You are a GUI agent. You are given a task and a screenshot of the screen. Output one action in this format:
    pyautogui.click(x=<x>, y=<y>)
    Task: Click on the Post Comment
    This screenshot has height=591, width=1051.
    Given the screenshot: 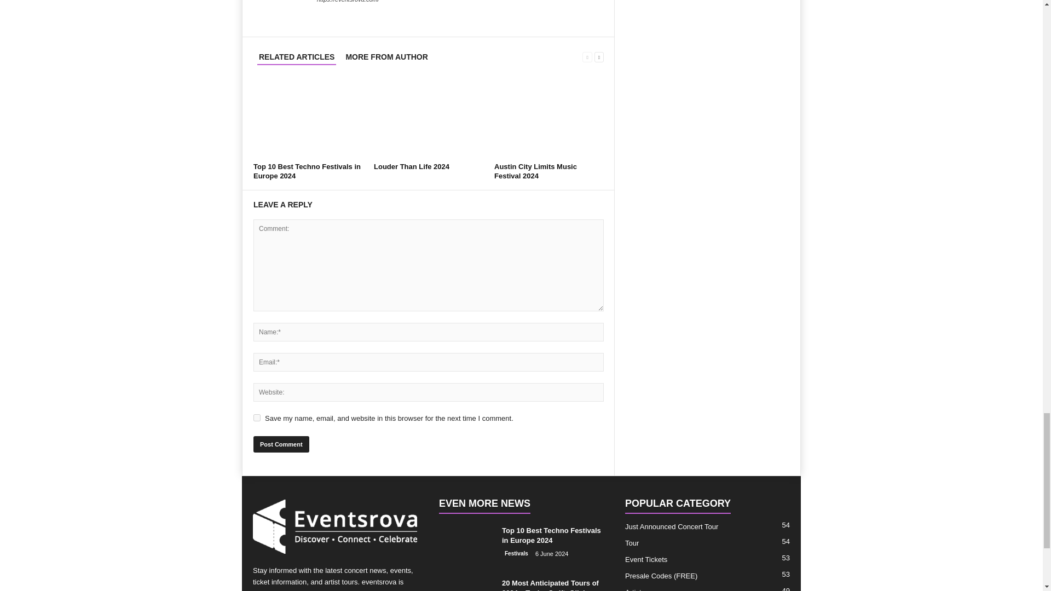 What is the action you would take?
    pyautogui.click(x=281, y=444)
    